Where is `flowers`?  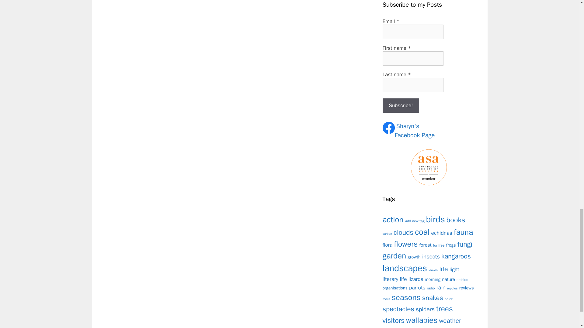 flowers is located at coordinates (405, 244).